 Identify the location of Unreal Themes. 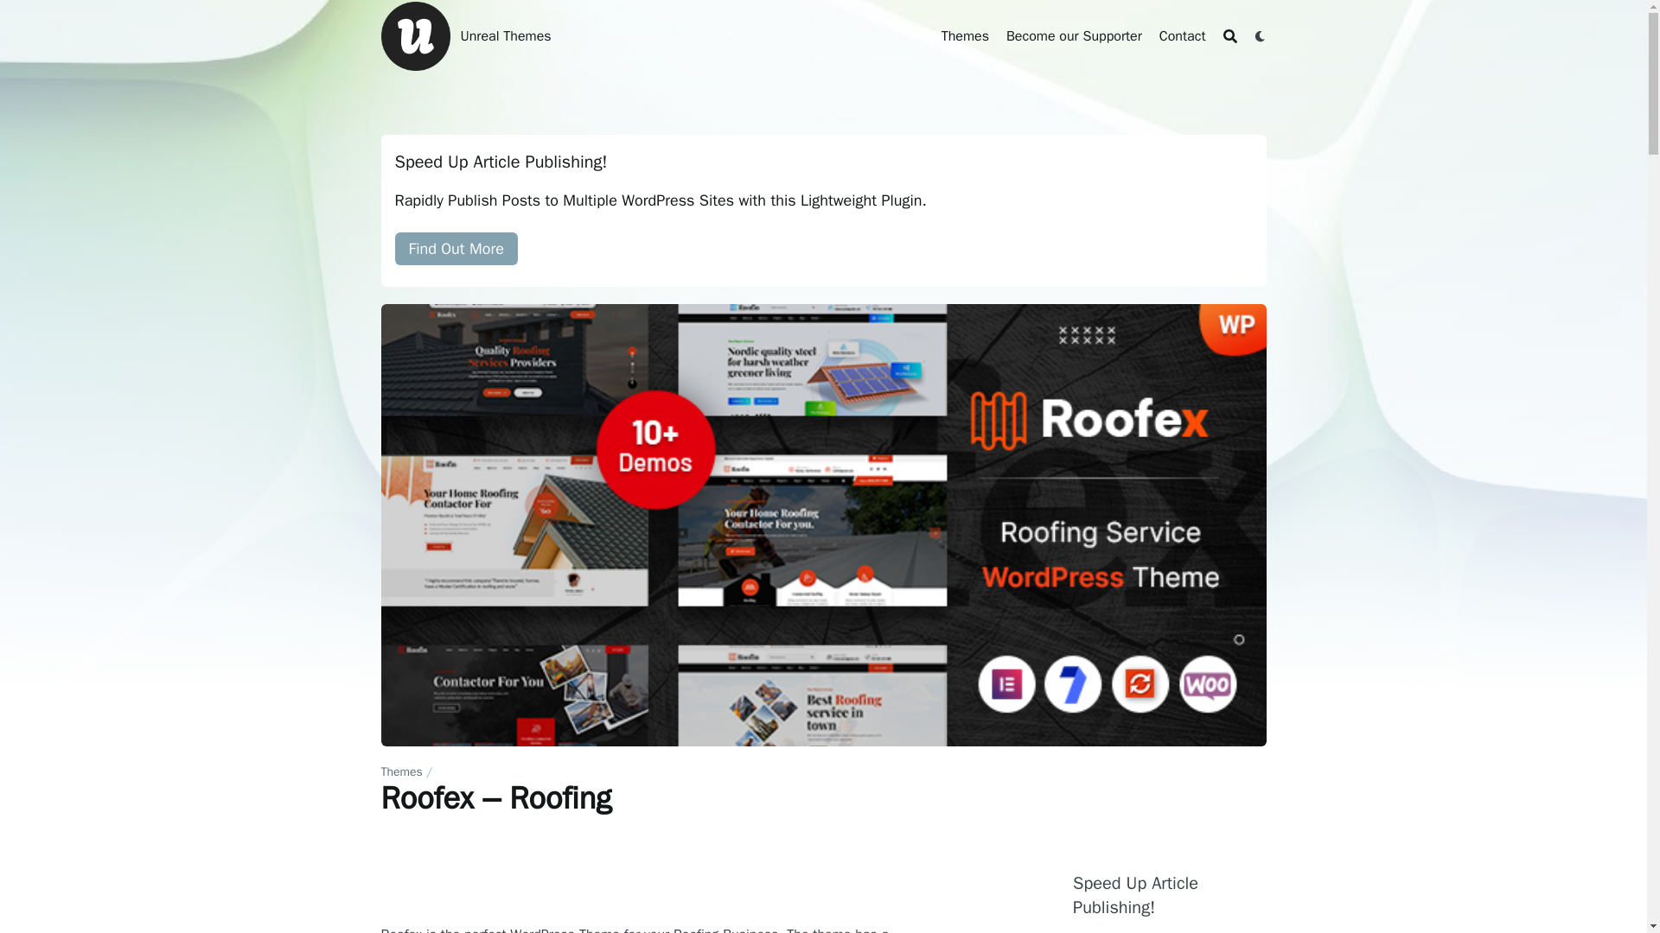
(505, 36).